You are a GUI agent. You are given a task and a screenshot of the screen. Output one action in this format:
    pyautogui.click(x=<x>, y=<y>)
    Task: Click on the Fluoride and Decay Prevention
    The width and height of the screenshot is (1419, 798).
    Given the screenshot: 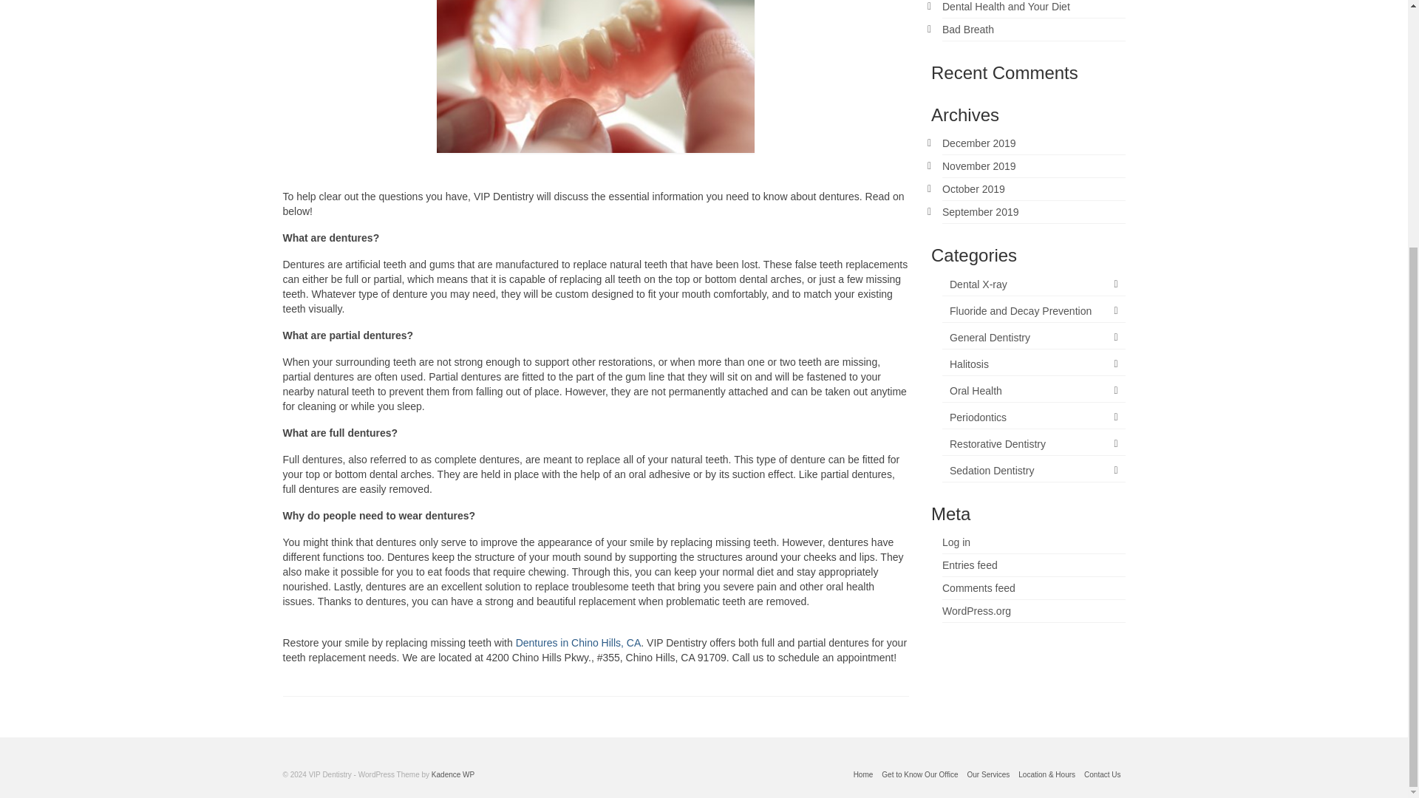 What is the action you would take?
    pyautogui.click(x=1033, y=312)
    